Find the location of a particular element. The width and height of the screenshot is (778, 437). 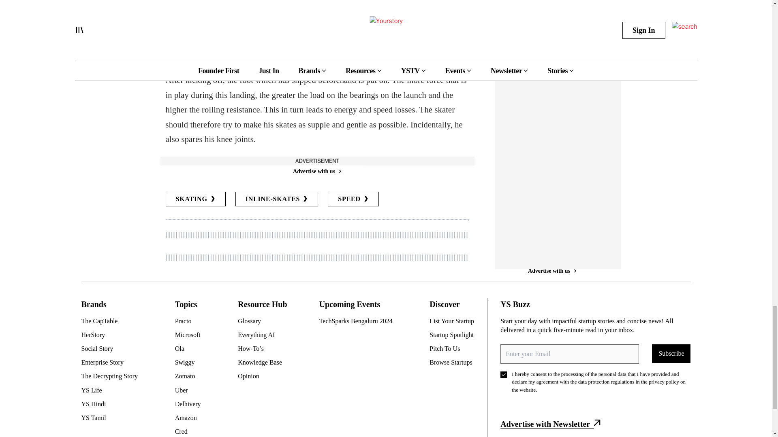

INLINE-SKATES is located at coordinates (277, 199).